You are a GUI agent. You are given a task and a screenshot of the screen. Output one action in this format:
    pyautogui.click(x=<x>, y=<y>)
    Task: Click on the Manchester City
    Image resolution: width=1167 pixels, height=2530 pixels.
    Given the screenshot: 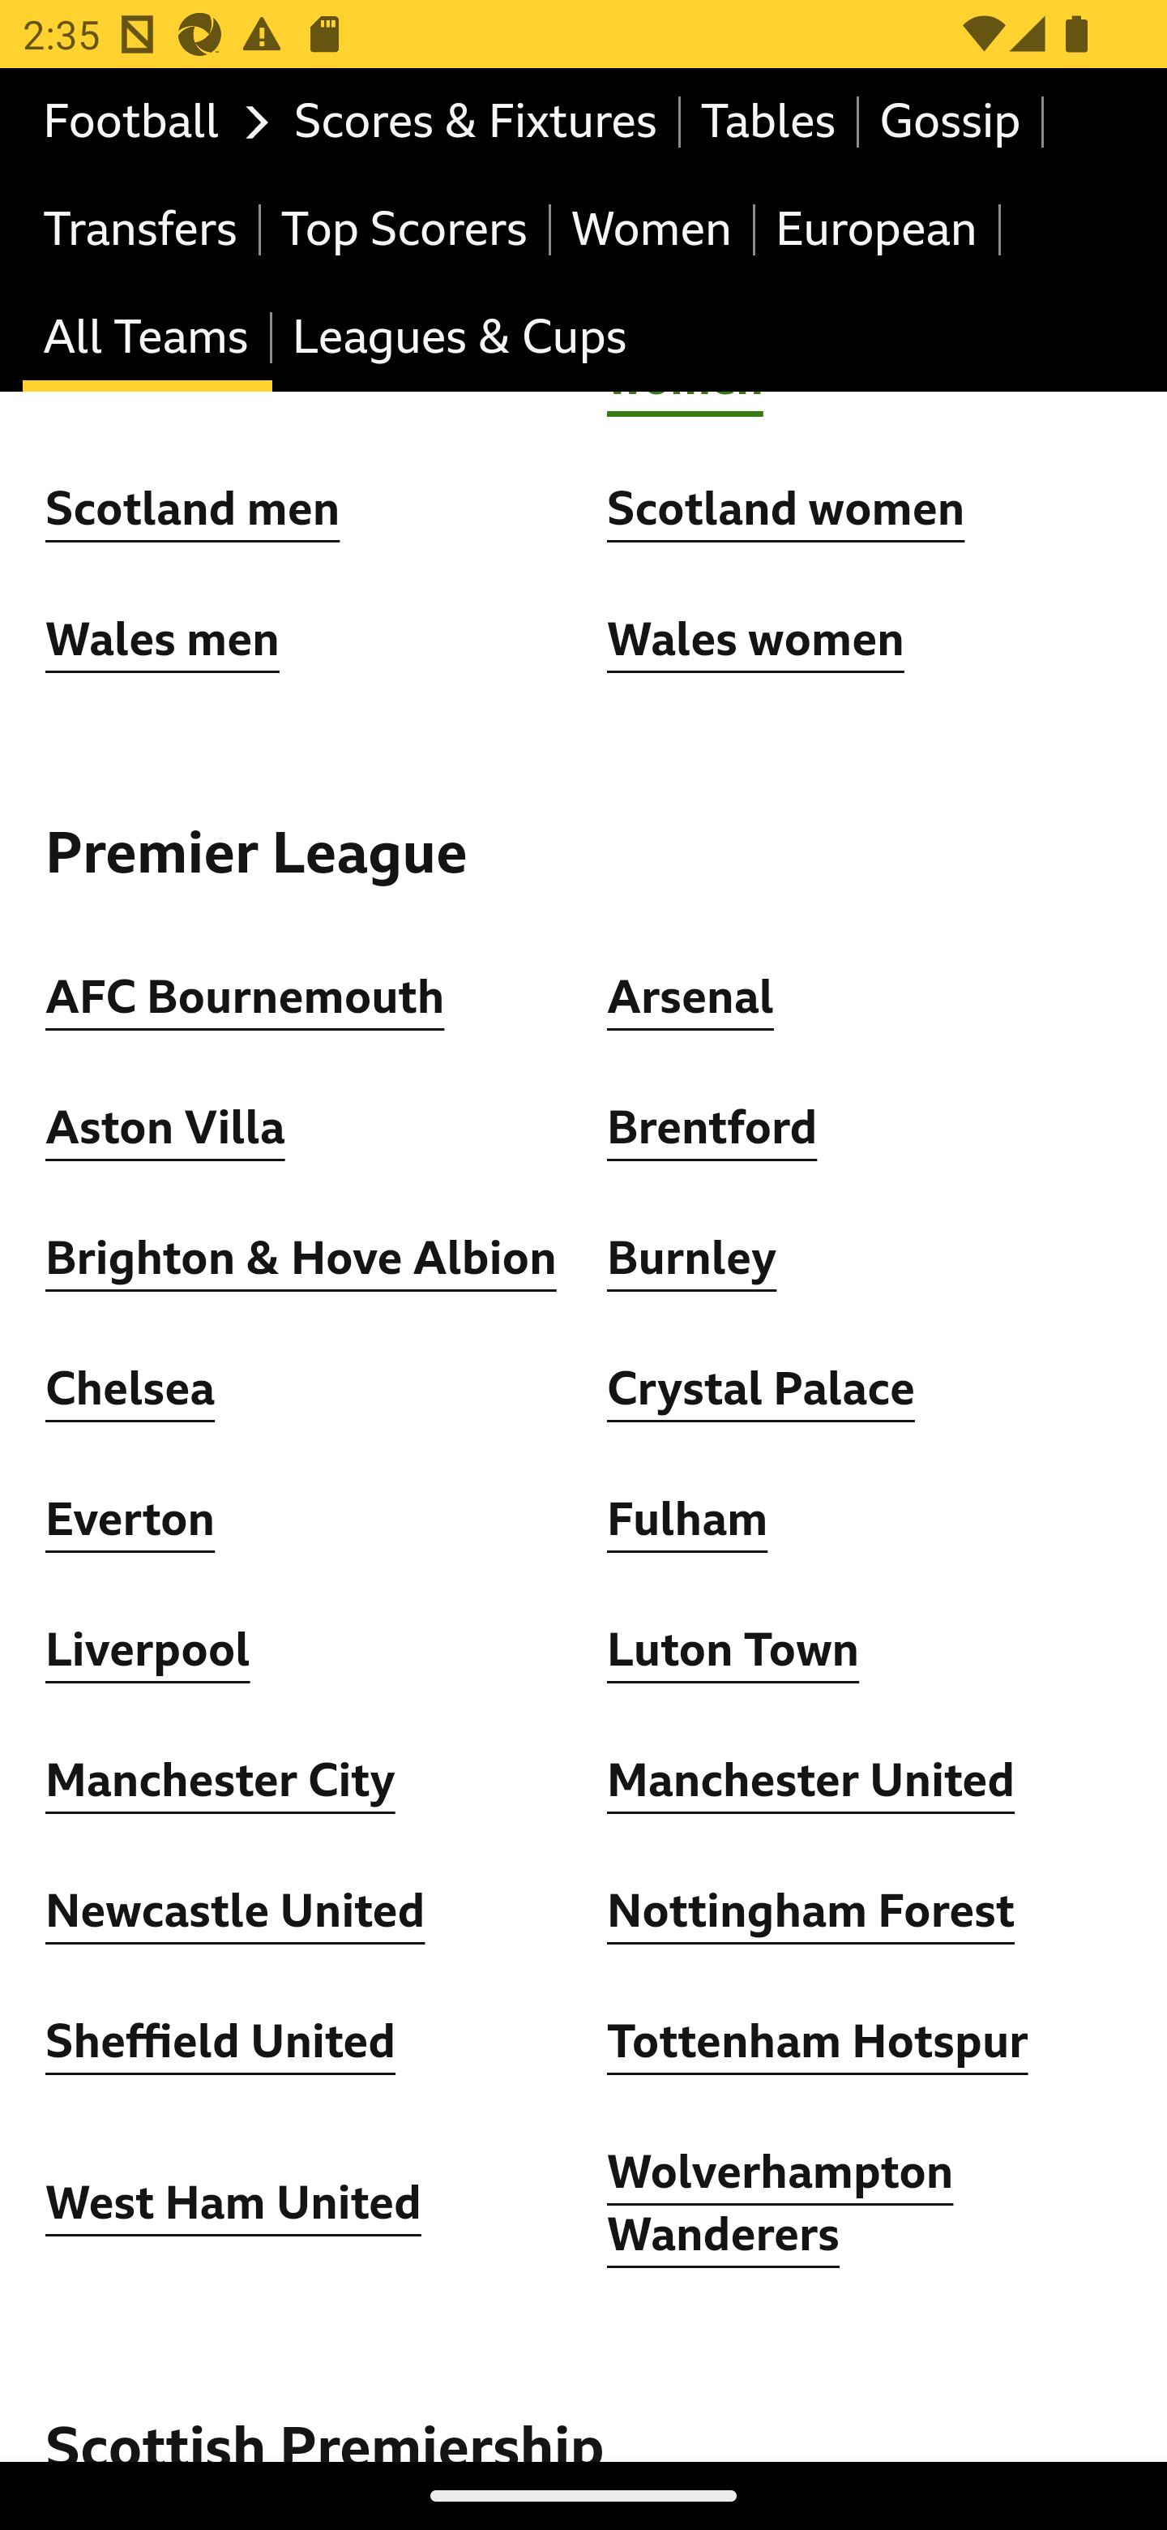 What is the action you would take?
    pyautogui.click(x=220, y=1782)
    